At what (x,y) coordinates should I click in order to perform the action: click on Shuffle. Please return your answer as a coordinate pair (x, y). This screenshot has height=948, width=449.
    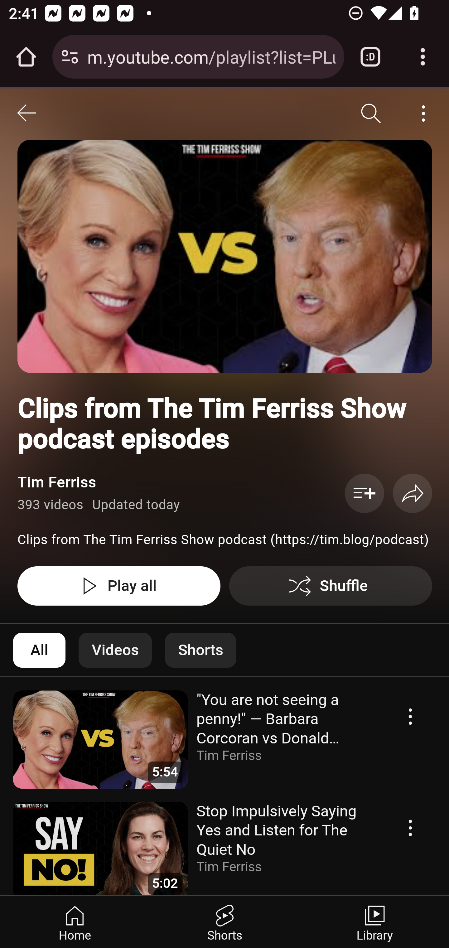
    Looking at the image, I should click on (331, 586).